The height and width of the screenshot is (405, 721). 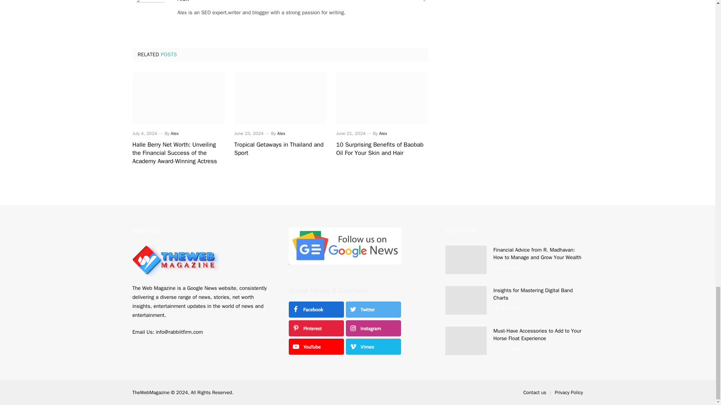 I want to click on 10 Surprising Benefits of Baobab Oil For Your Skin and Hair, so click(x=382, y=149).